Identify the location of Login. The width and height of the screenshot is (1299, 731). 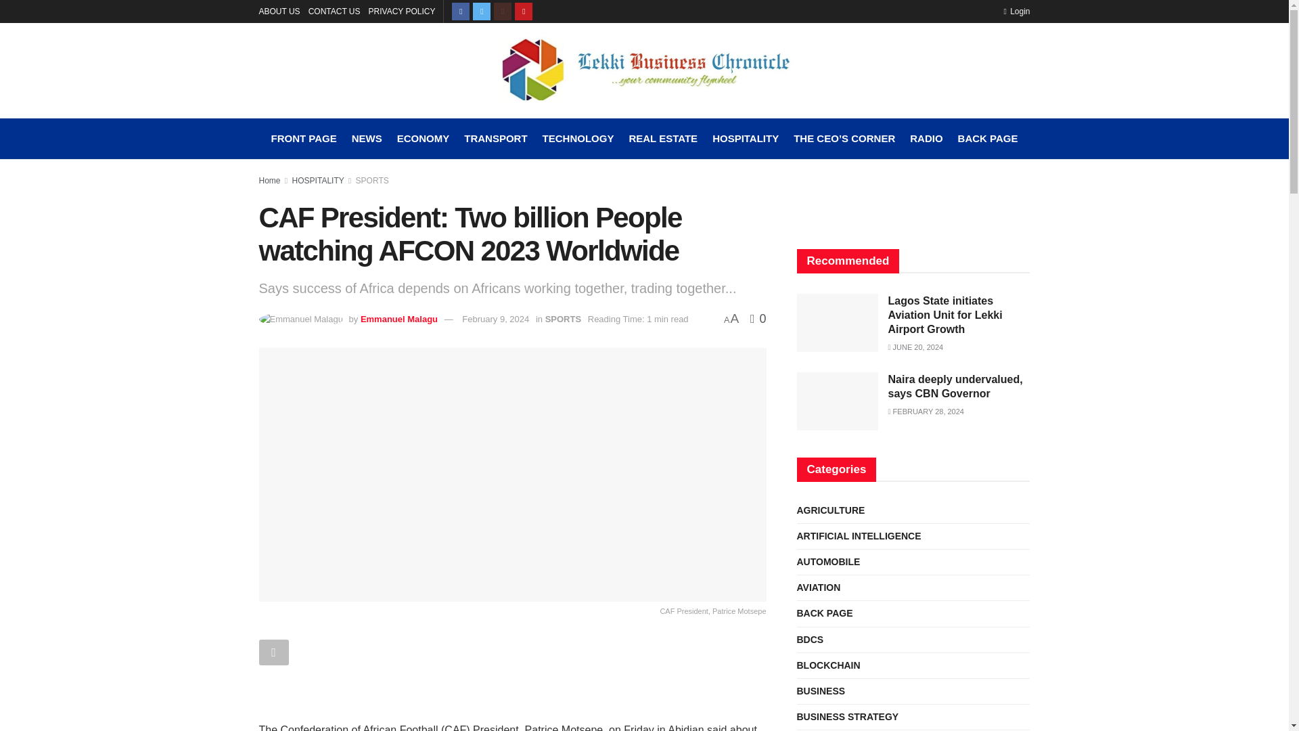
(1016, 11).